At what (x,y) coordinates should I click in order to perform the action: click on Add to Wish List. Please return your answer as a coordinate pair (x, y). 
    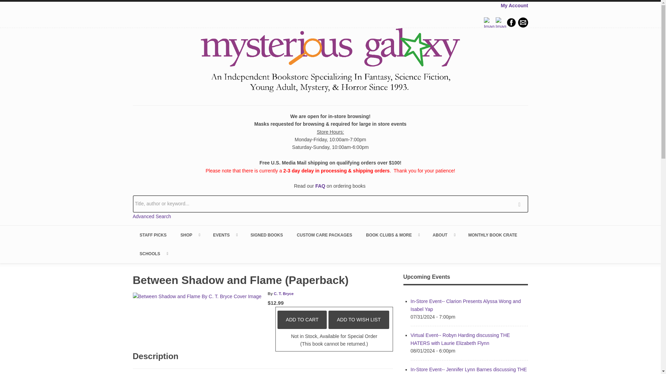
    Looking at the image, I should click on (359, 320).